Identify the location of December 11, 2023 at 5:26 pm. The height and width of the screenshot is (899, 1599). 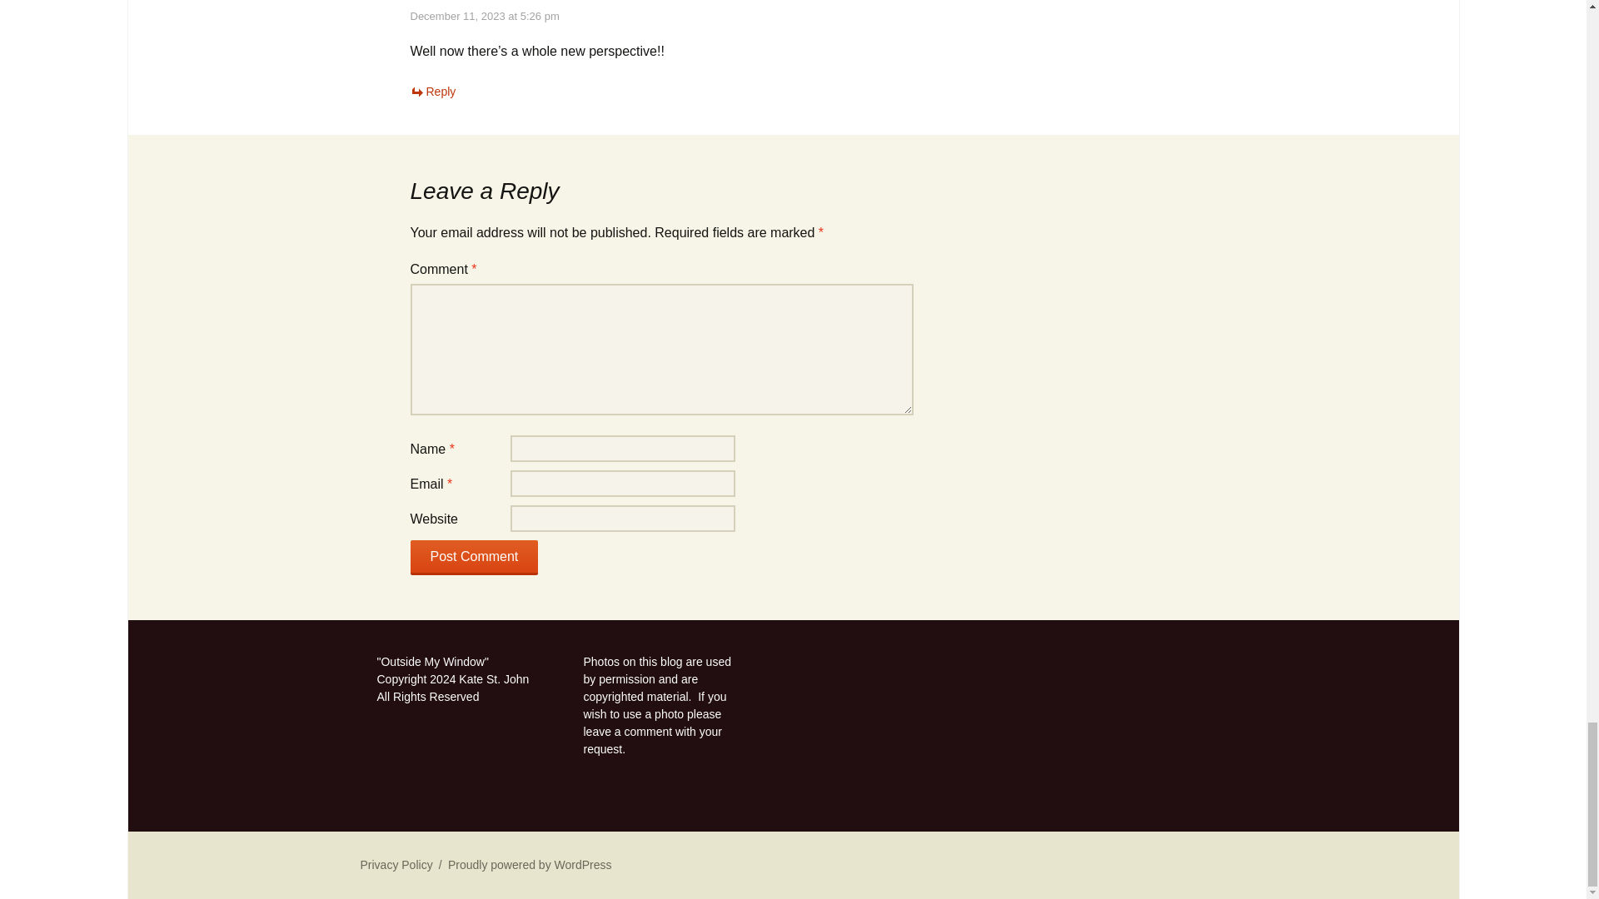
(483, 16).